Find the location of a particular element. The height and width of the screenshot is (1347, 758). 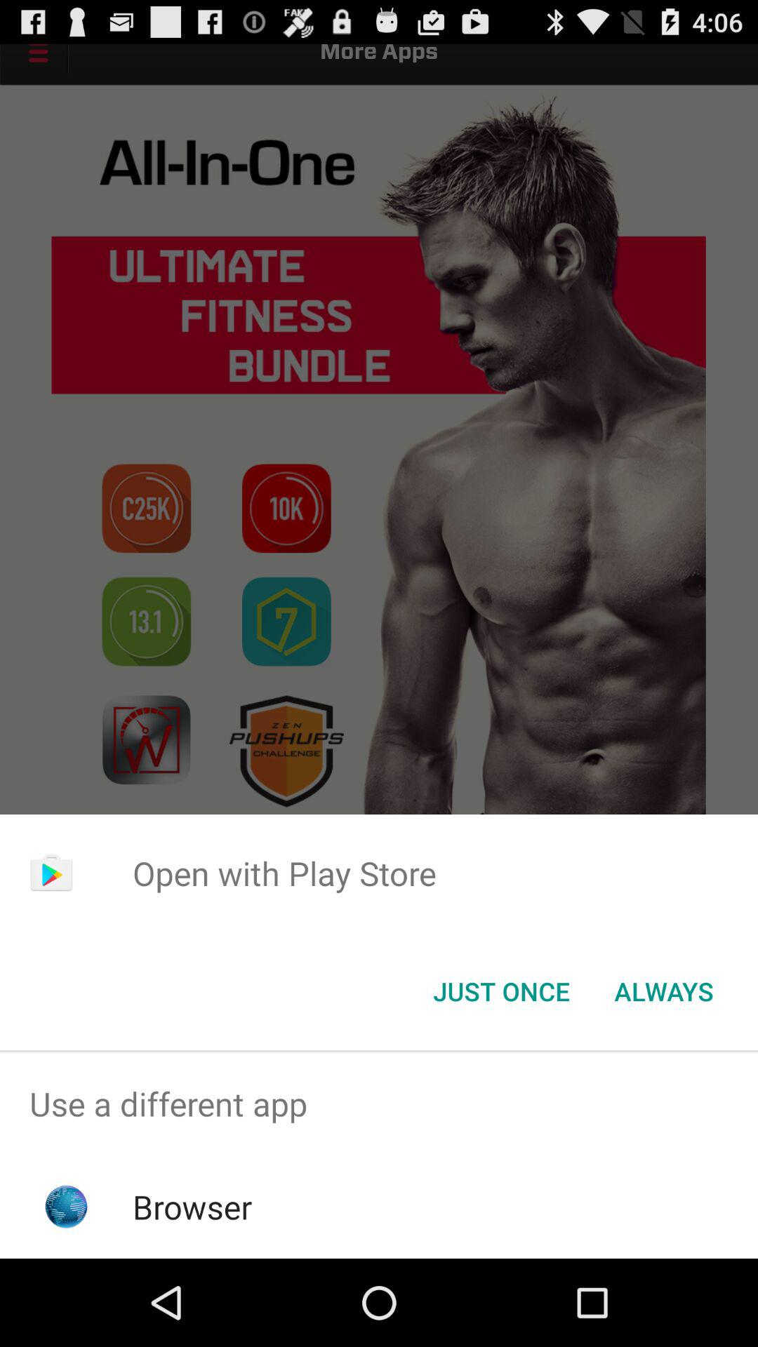

choose the browser is located at coordinates (192, 1207).